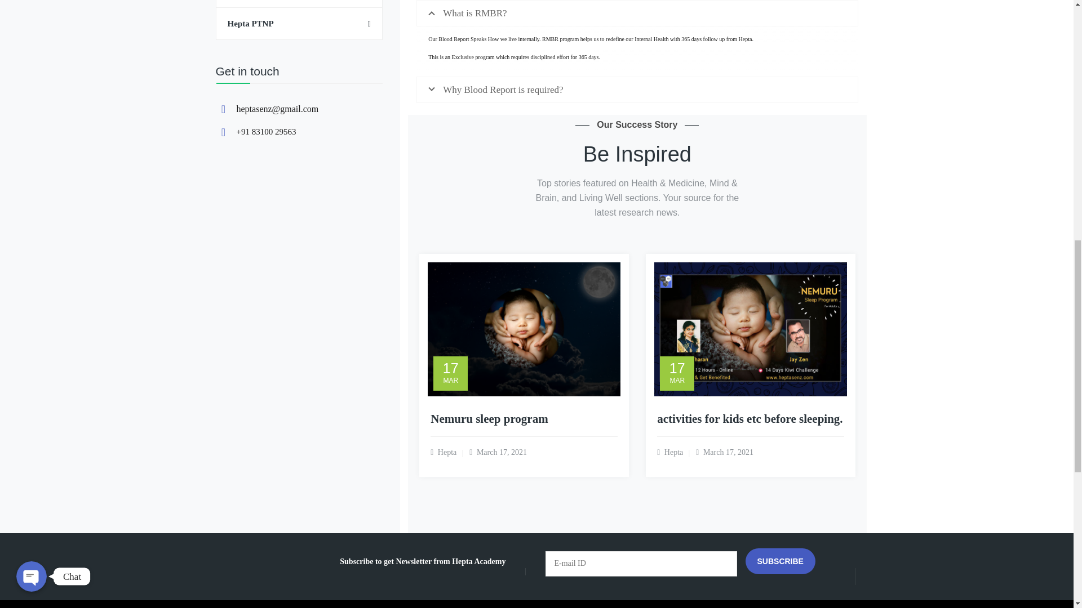 The height and width of the screenshot is (608, 1082). What do you see at coordinates (780, 561) in the screenshot?
I see `SUBSCRIBE` at bounding box center [780, 561].